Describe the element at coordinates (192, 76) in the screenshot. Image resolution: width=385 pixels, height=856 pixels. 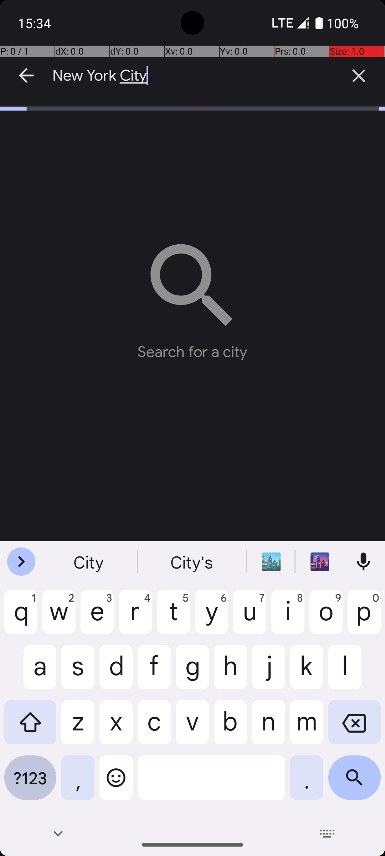
I see `New York City` at that location.